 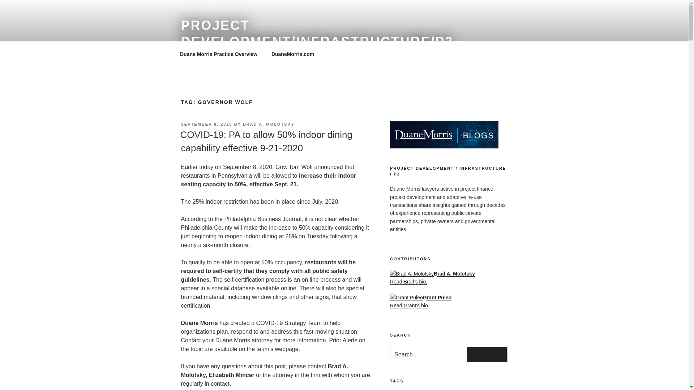 I want to click on Duane Morris Practice Overview, so click(x=218, y=54).